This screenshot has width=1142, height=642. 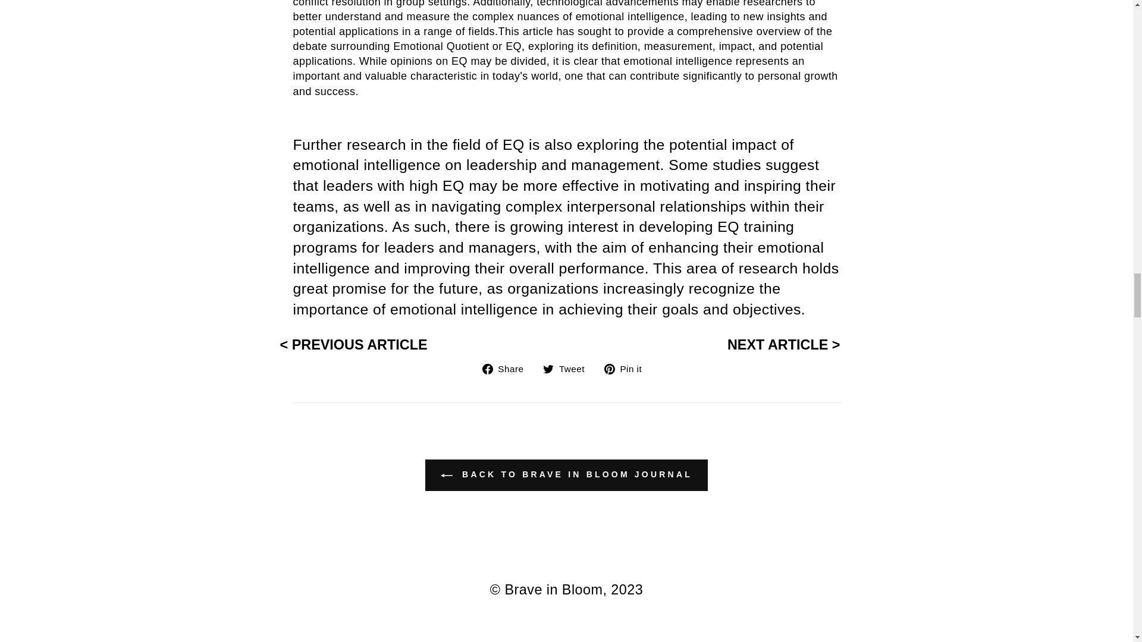 What do you see at coordinates (507, 367) in the screenshot?
I see `Share on Facebook` at bounding box center [507, 367].